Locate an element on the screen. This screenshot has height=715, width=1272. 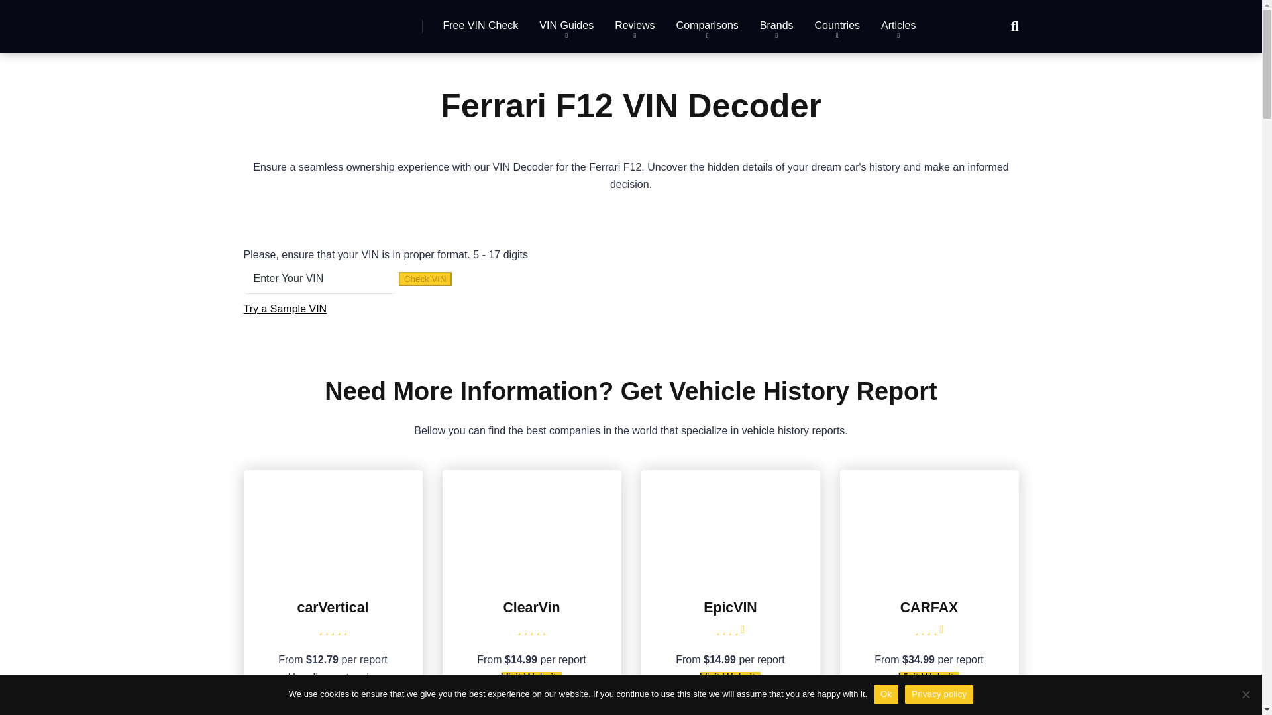
VIN Mentor is located at coordinates (302, 21).